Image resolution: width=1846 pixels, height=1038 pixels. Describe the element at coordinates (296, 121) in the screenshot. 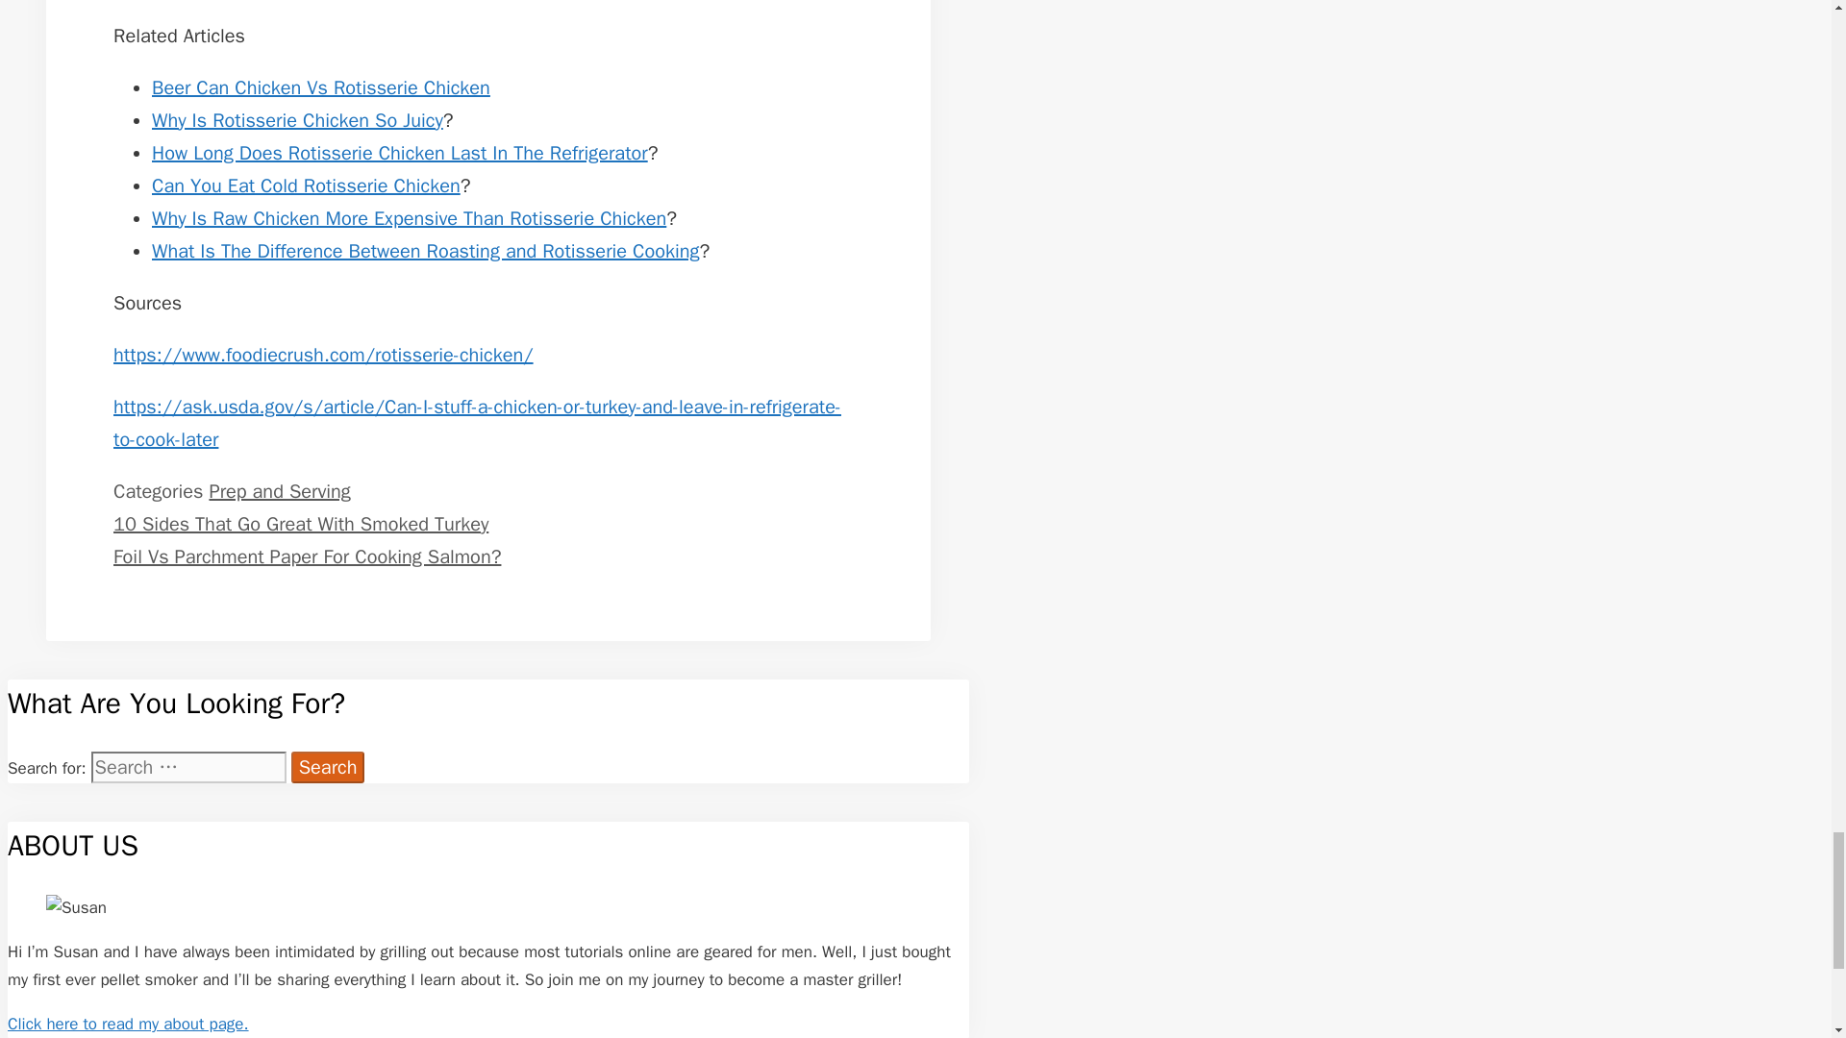

I see `Why Is Rotisserie Chicken So Juicy` at that location.